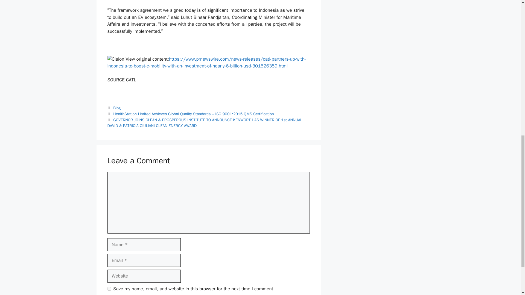  I want to click on yes, so click(109, 288).